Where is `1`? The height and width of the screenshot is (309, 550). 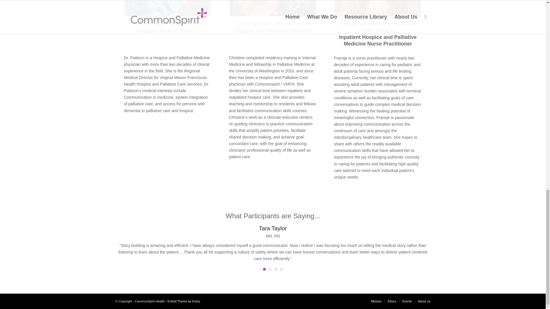 1 is located at coordinates (378, 8).